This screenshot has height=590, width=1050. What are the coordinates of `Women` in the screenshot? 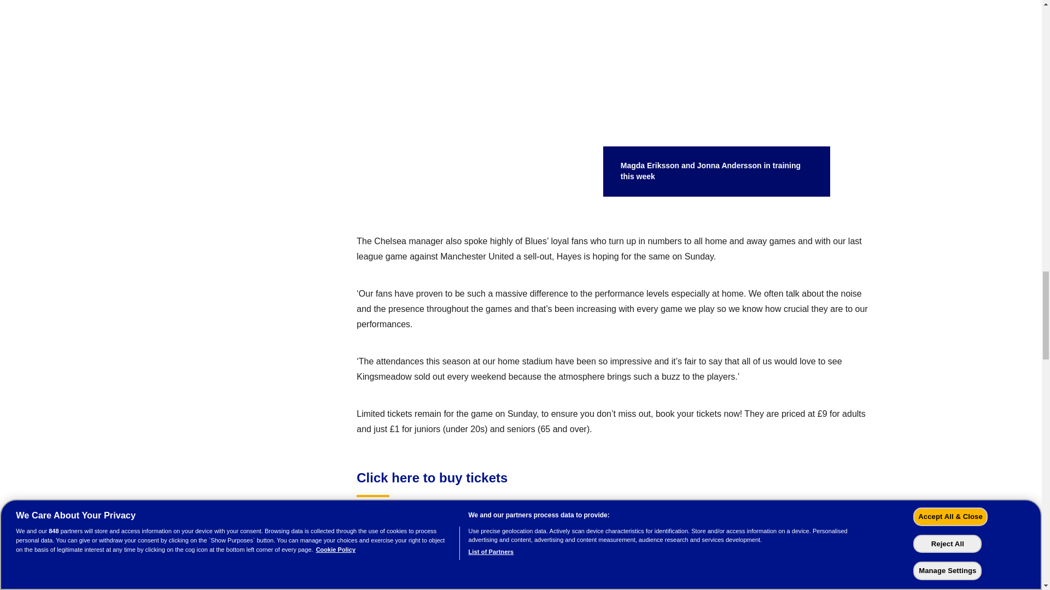 It's located at (383, 543).